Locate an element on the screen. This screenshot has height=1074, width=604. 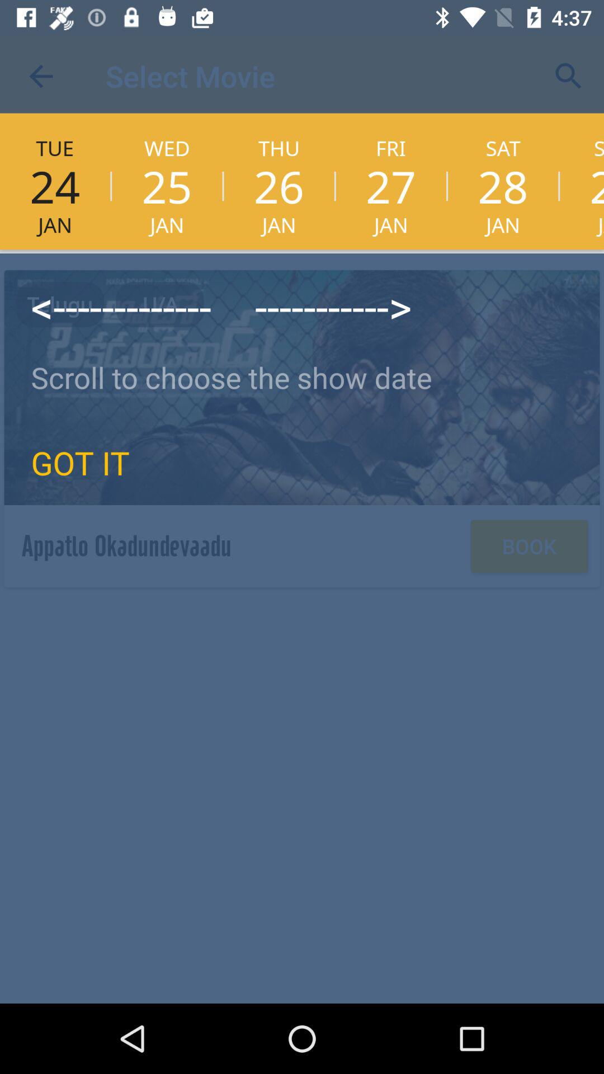
launch the item to the left of the select movie item is located at coordinates (41, 76).